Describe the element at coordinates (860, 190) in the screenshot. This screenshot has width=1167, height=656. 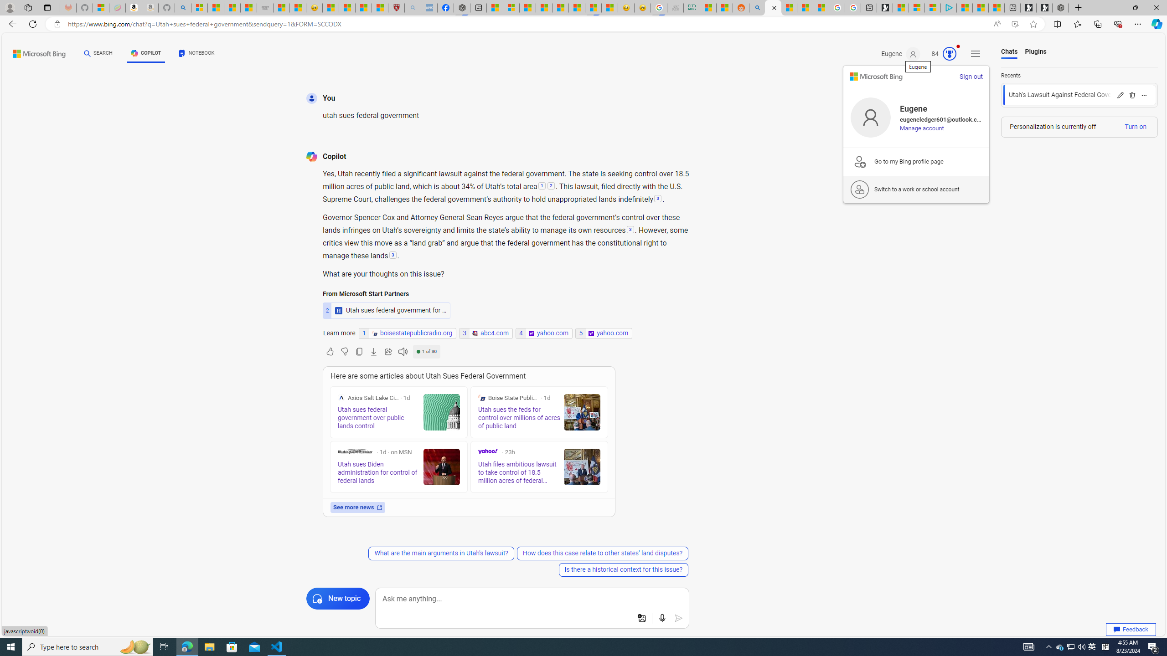
I see `work signin` at that location.